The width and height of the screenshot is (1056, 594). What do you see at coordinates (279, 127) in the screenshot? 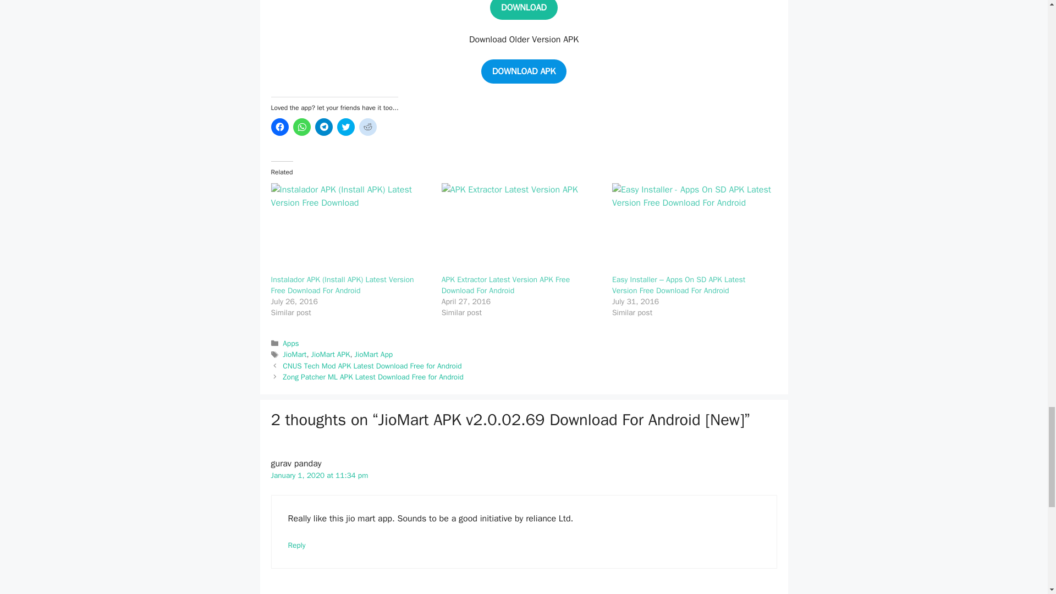
I see `Click to share on Facebook` at bounding box center [279, 127].